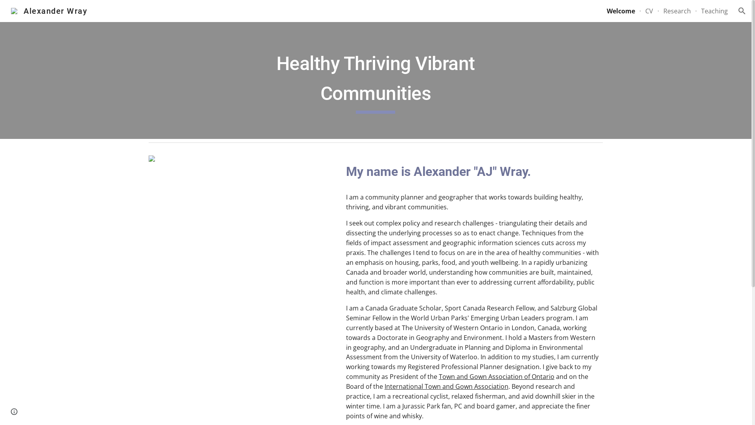 The image size is (755, 425). Describe the element at coordinates (49, 10) in the screenshot. I see `Alexander Wray` at that location.